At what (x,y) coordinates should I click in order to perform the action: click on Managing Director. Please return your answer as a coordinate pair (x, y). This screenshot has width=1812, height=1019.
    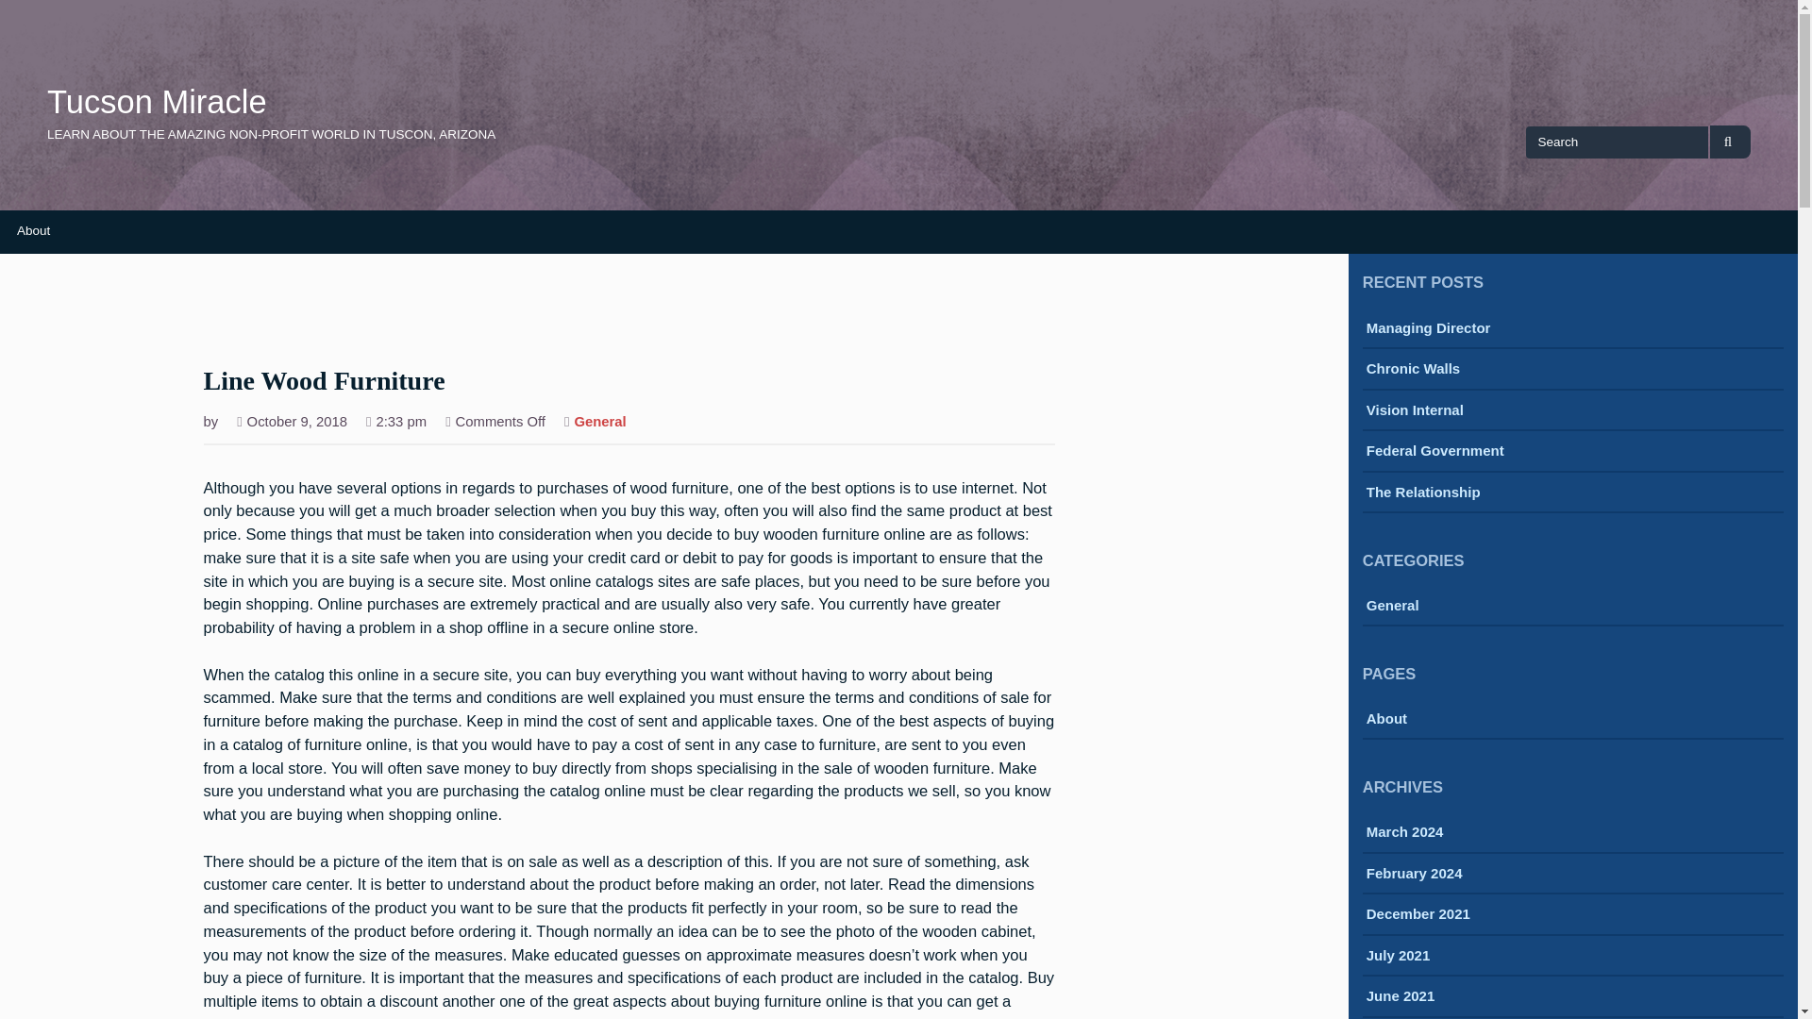
    Looking at the image, I should click on (1429, 329).